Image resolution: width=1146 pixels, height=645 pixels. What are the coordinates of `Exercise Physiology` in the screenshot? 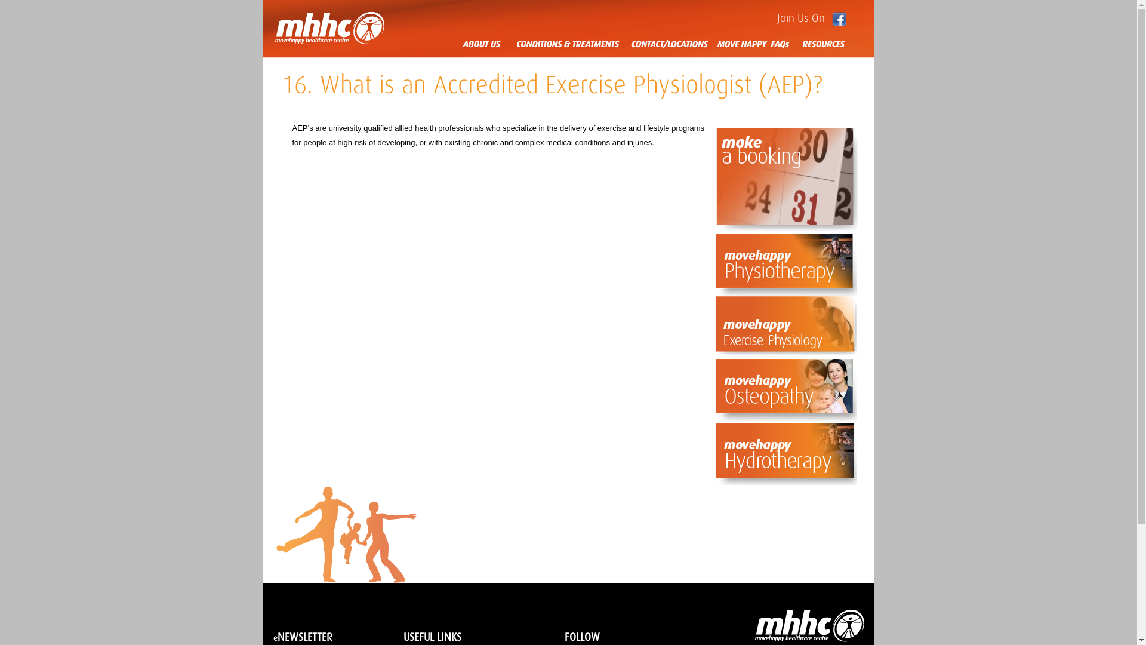 It's located at (787, 327).